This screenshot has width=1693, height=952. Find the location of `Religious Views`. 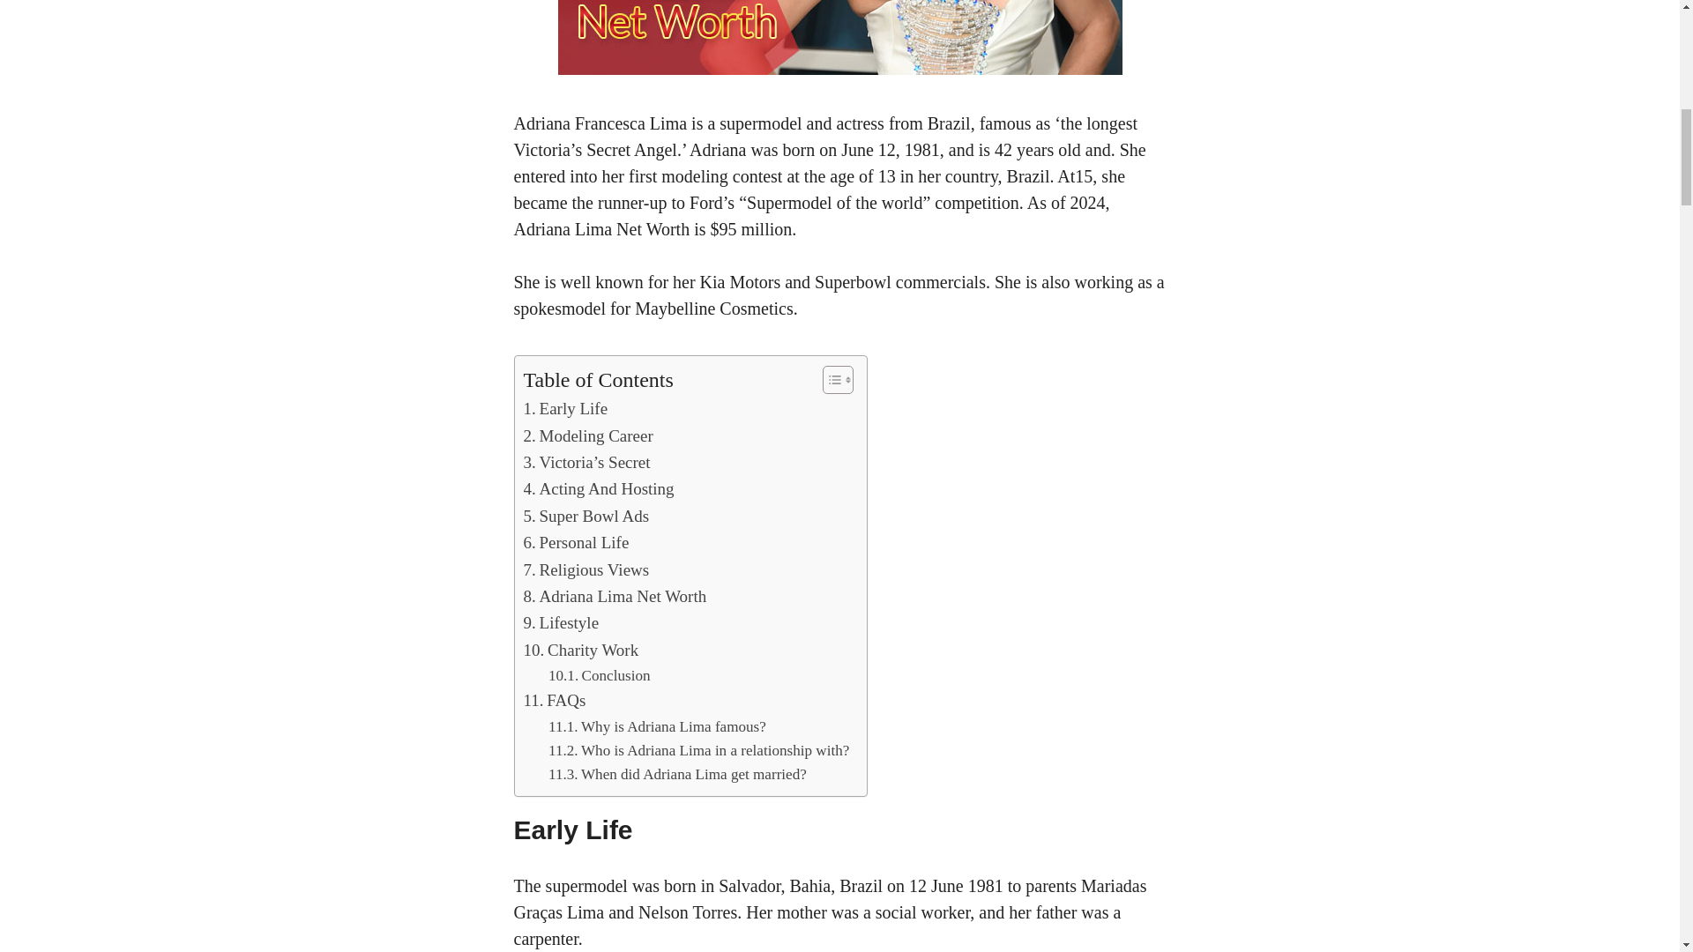

Religious Views is located at coordinates (586, 569).